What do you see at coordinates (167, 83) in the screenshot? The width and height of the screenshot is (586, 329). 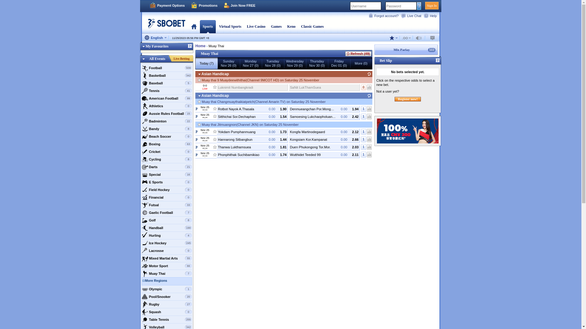 I see `Baseball
5` at bounding box center [167, 83].